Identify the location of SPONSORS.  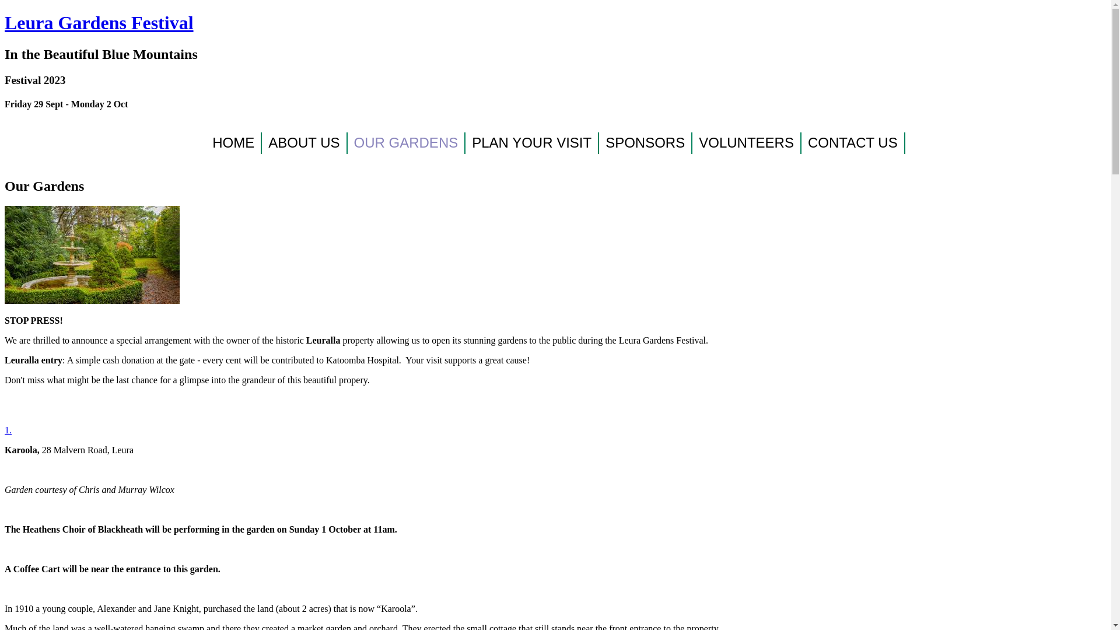
(646, 143).